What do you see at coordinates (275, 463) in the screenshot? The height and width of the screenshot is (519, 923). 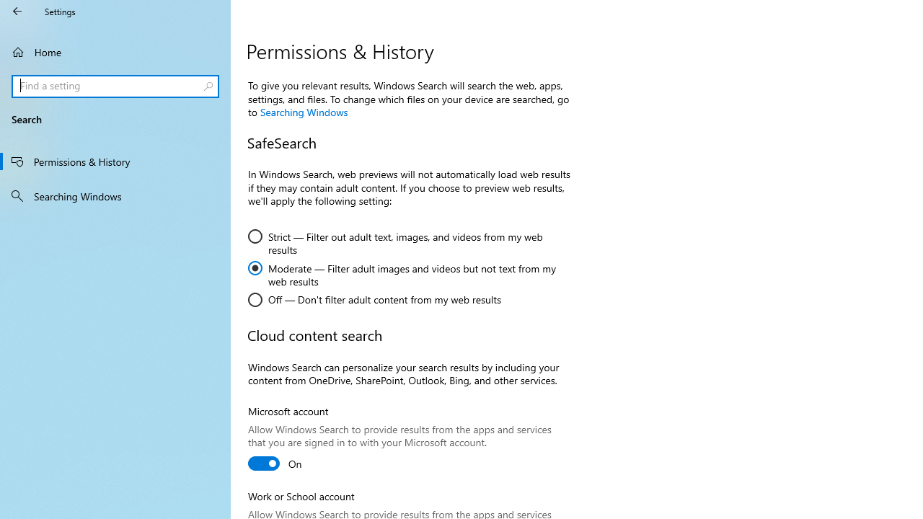 I see `Microsoft account` at bounding box center [275, 463].